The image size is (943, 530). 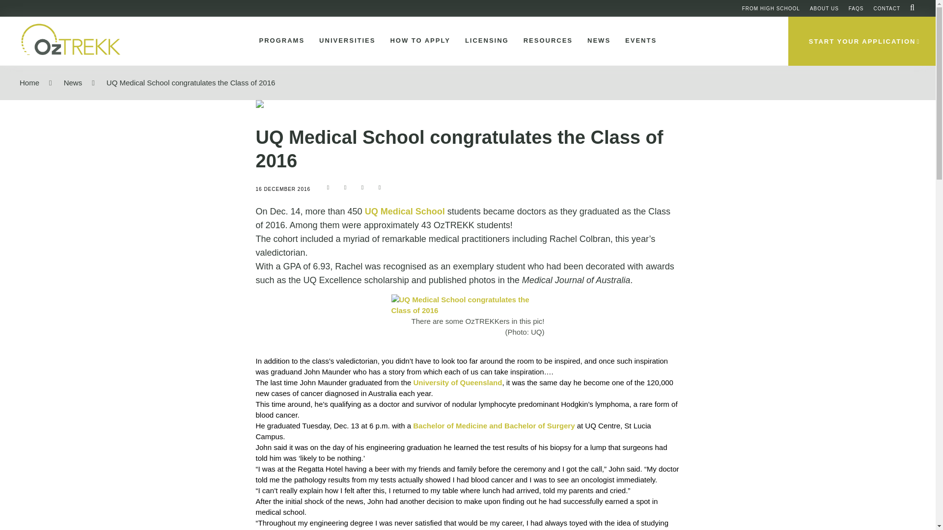 What do you see at coordinates (458, 383) in the screenshot?
I see `University of Queensland` at bounding box center [458, 383].